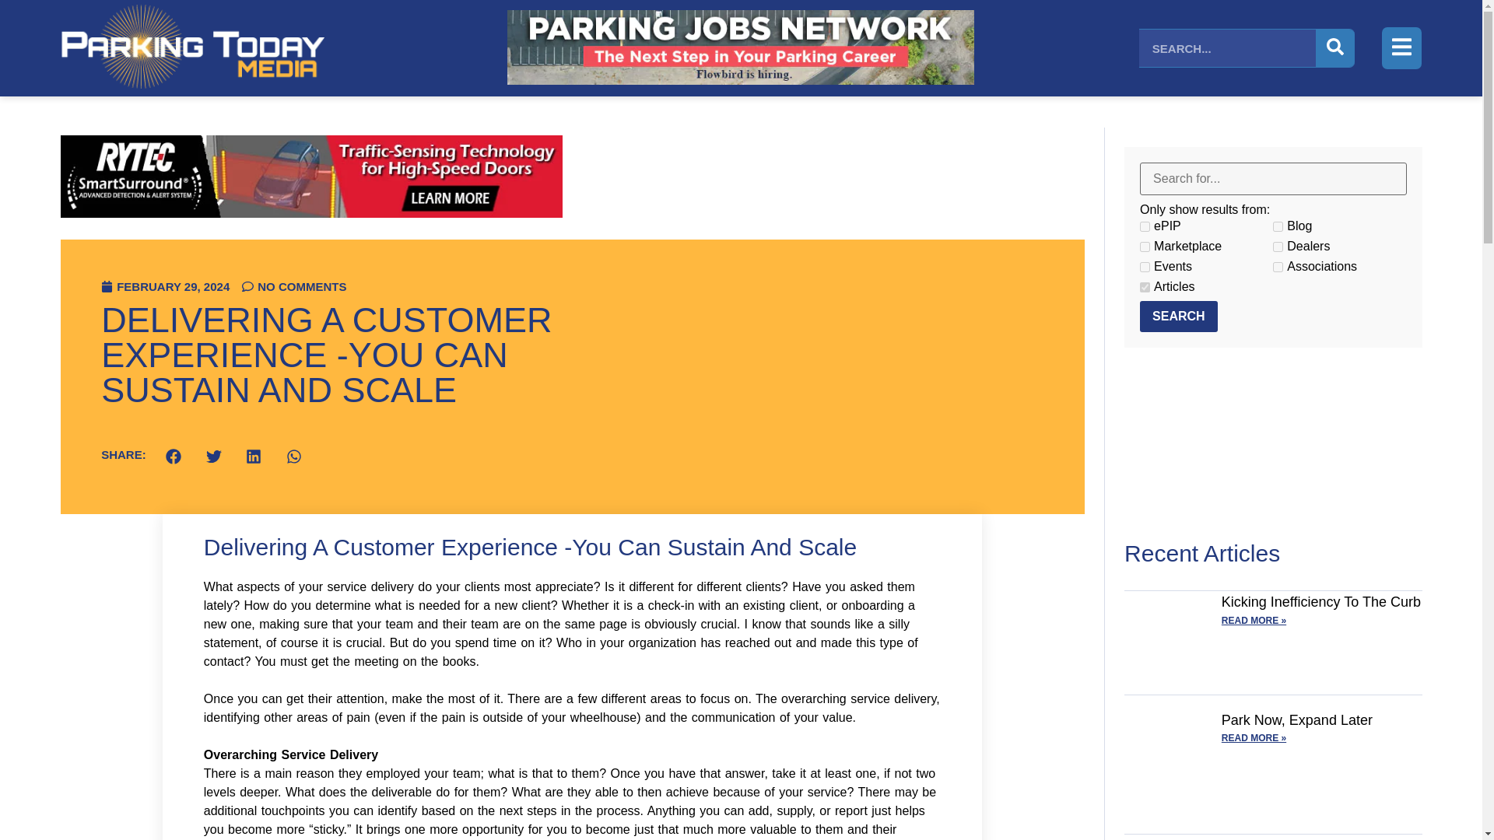 This screenshot has width=1494, height=840. I want to click on NO COMMENTS, so click(294, 286).